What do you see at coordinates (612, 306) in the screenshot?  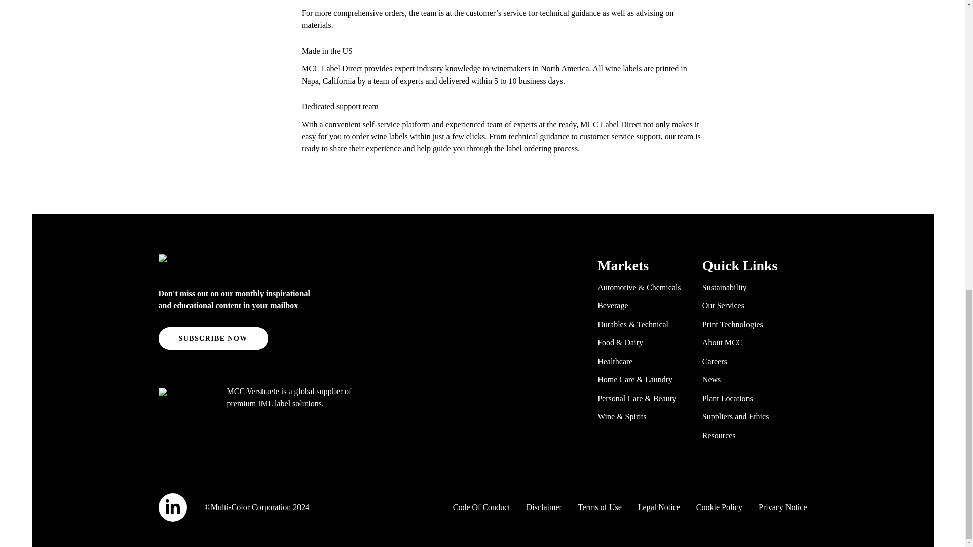 I see `Beverage` at bounding box center [612, 306].